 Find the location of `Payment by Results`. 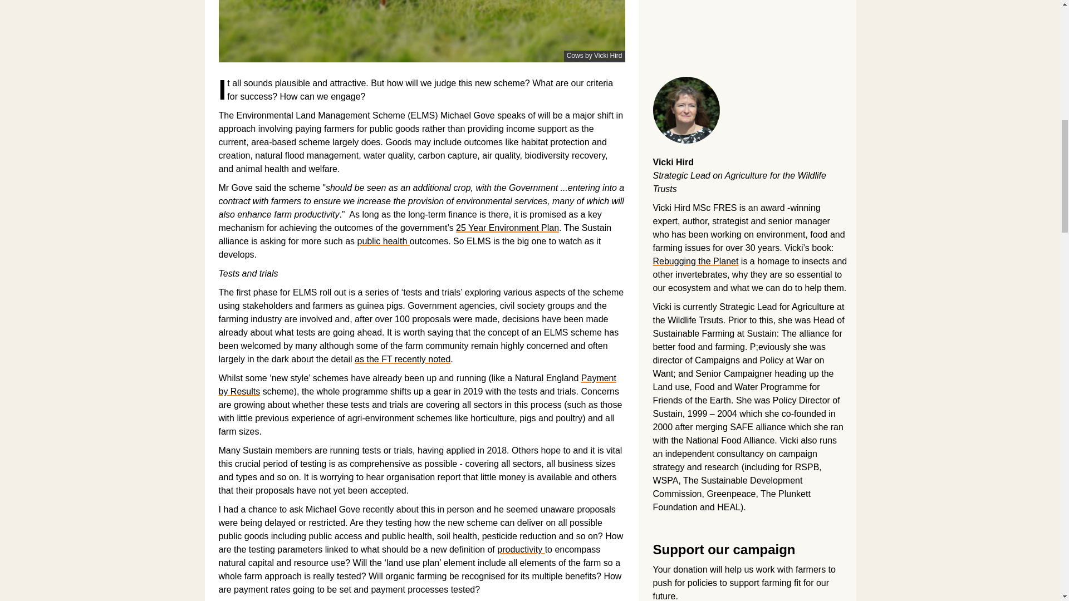

Payment by Results is located at coordinates (416, 384).